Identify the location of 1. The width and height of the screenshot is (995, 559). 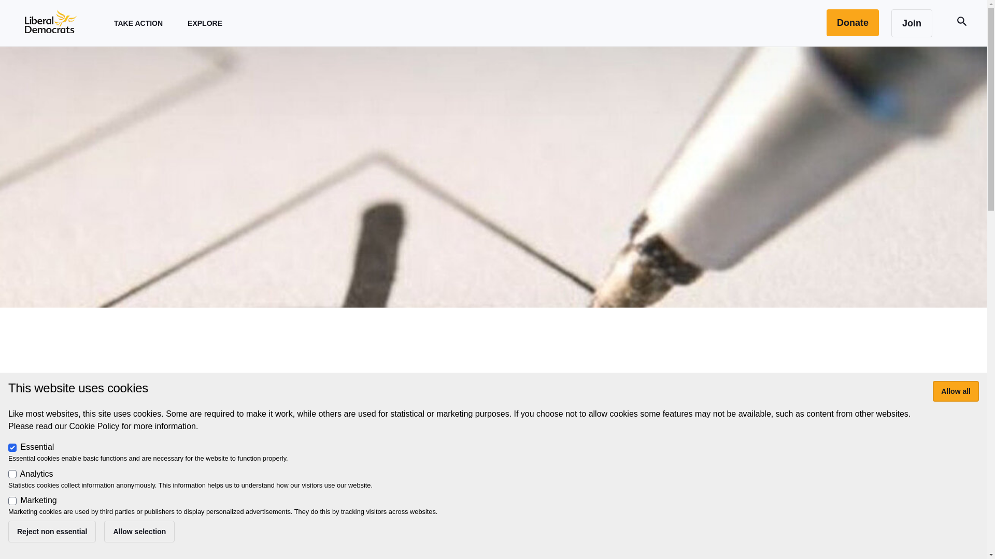
(12, 501).